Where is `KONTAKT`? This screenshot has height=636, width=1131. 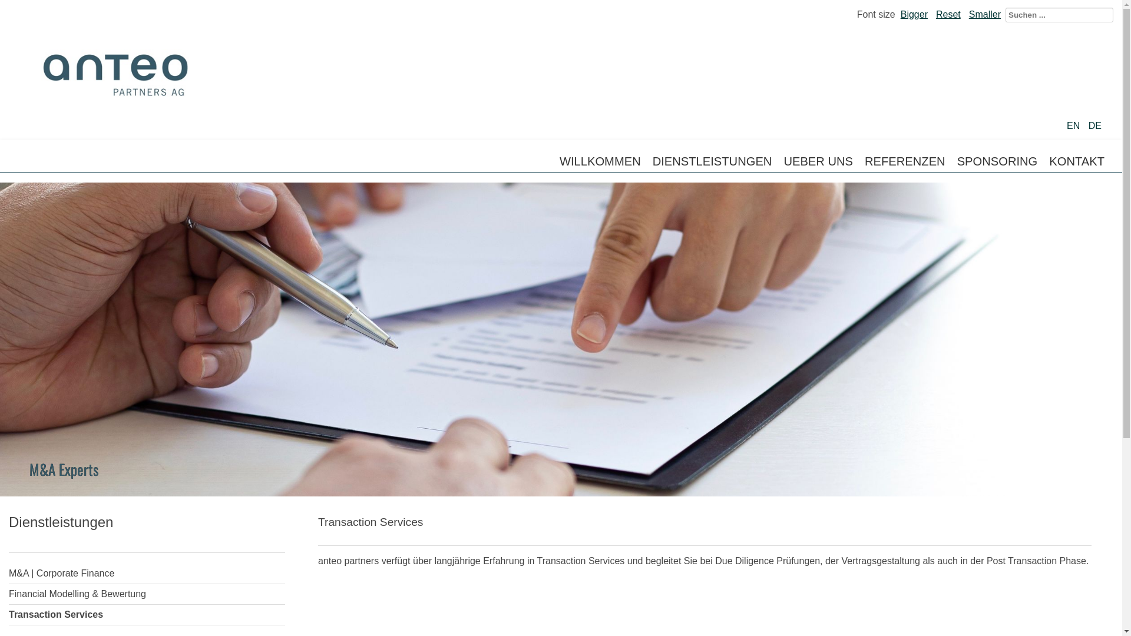
KONTAKT is located at coordinates (1077, 161).